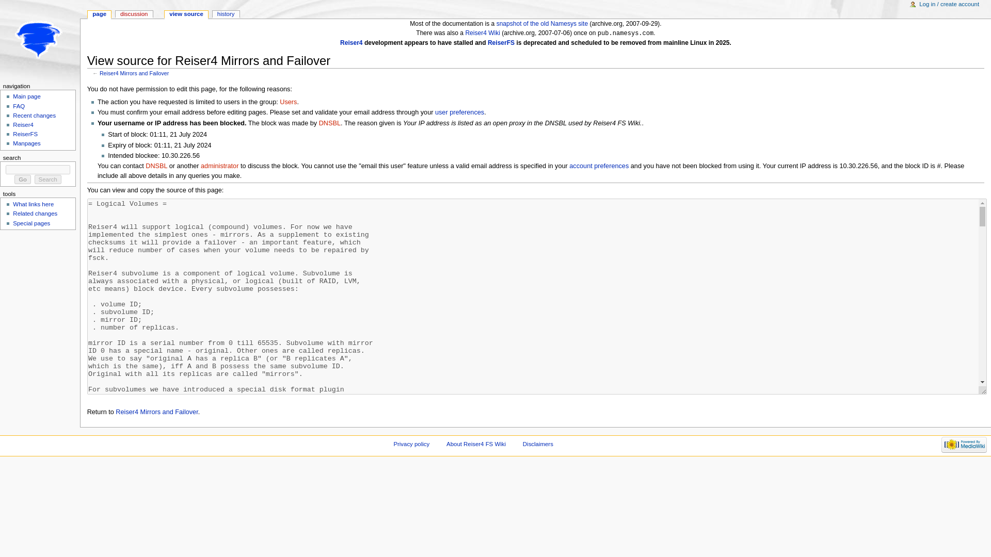 The image size is (991, 557). What do you see at coordinates (134, 73) in the screenshot?
I see `Reiser4 Mirrors and Failover` at bounding box center [134, 73].